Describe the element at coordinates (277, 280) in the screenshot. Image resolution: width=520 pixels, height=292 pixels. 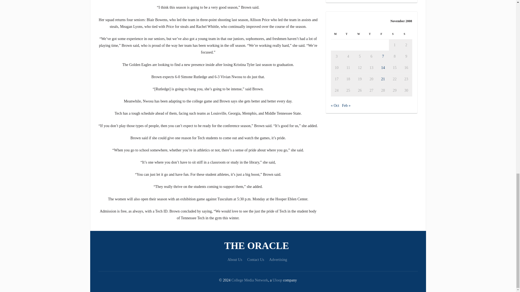
I see `Uloop` at that location.